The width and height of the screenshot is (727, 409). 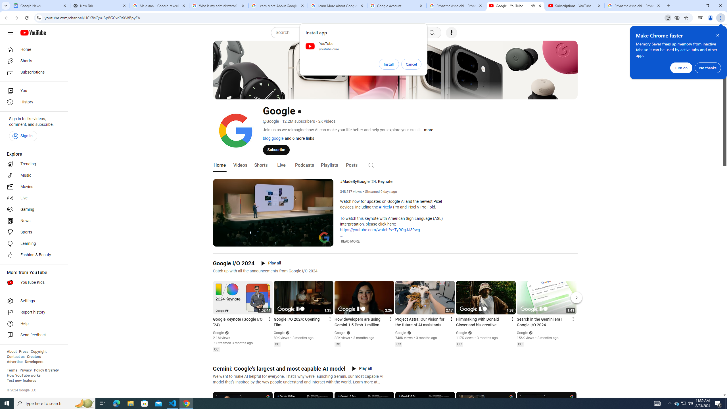 I want to click on History, so click(x=32, y=102).